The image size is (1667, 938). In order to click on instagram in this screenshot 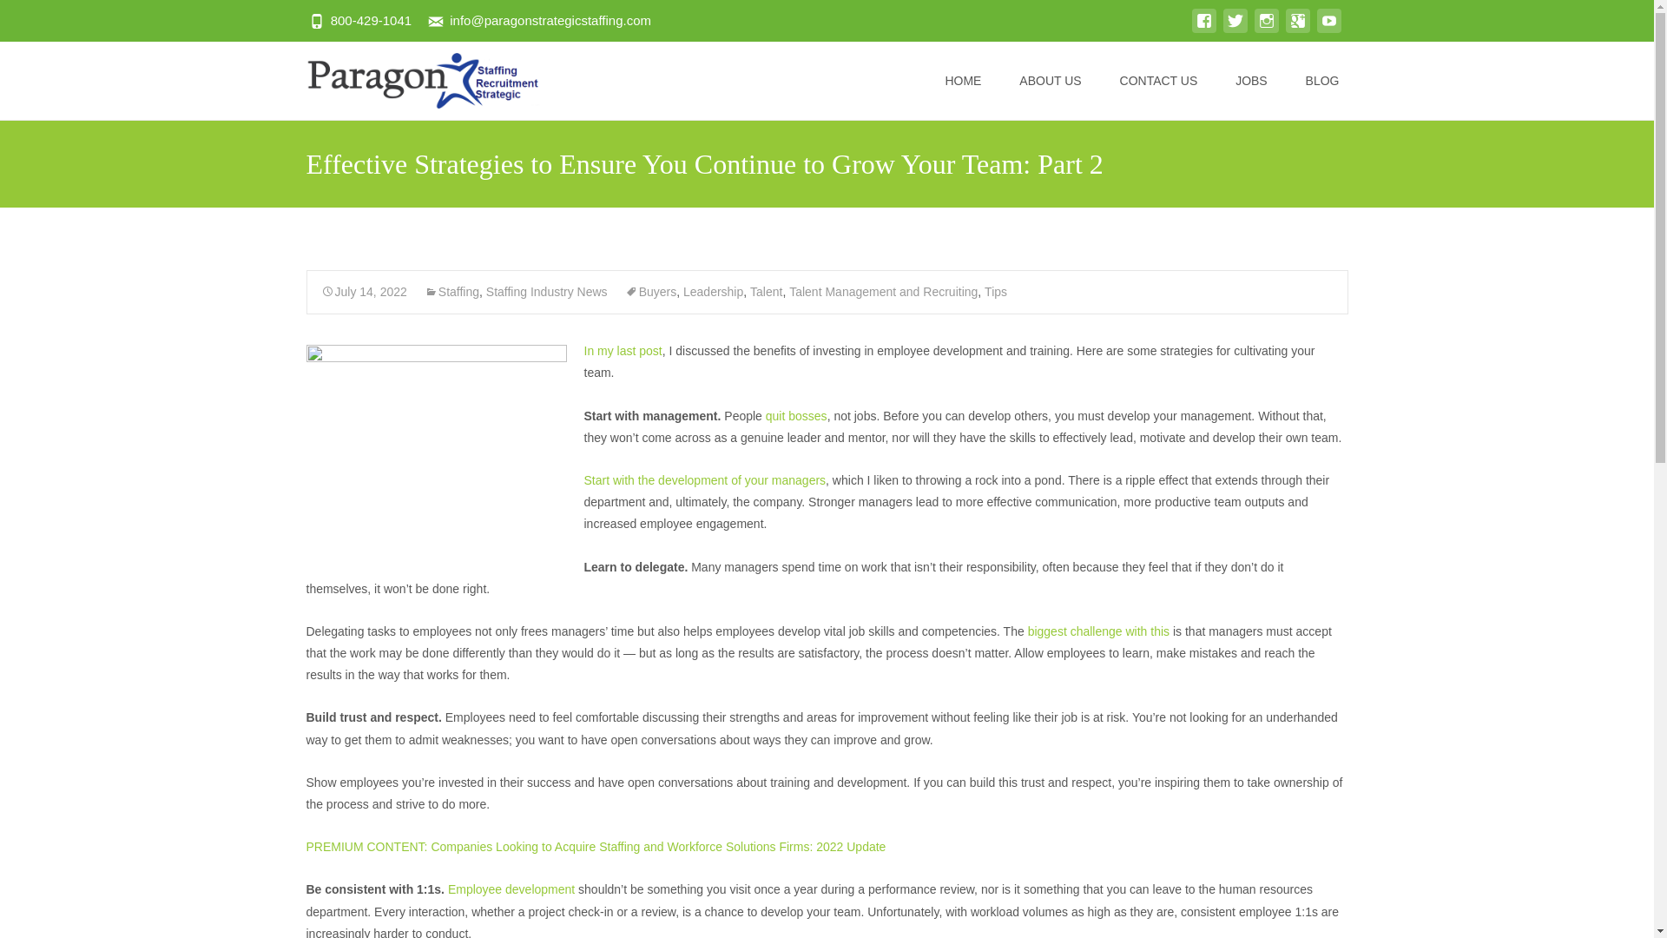, I will do `click(1266, 30)`.